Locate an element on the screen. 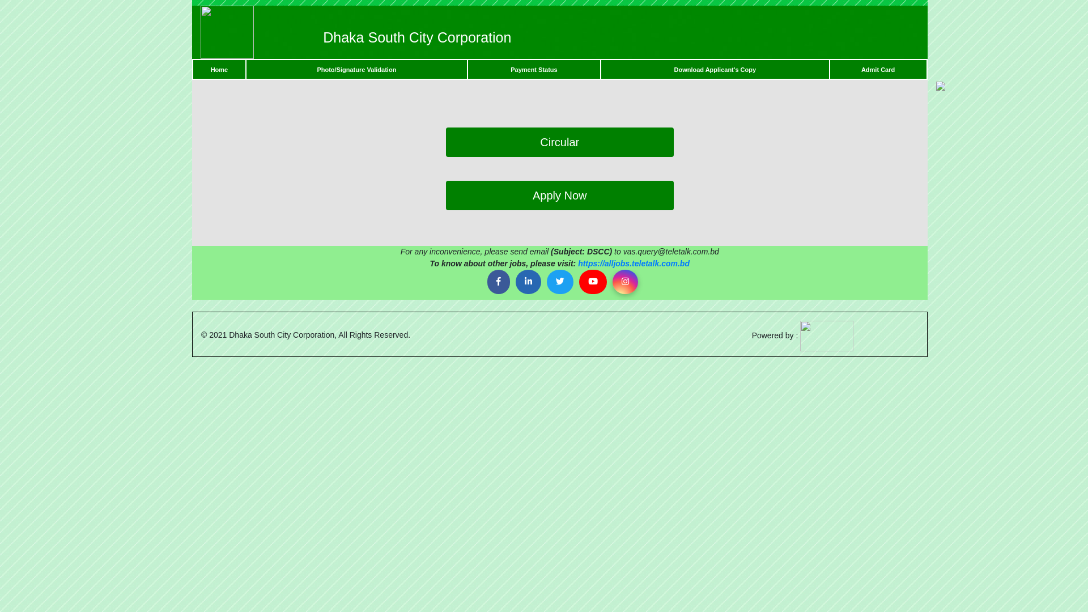 This screenshot has height=612, width=1088. Youtube is located at coordinates (593, 282).